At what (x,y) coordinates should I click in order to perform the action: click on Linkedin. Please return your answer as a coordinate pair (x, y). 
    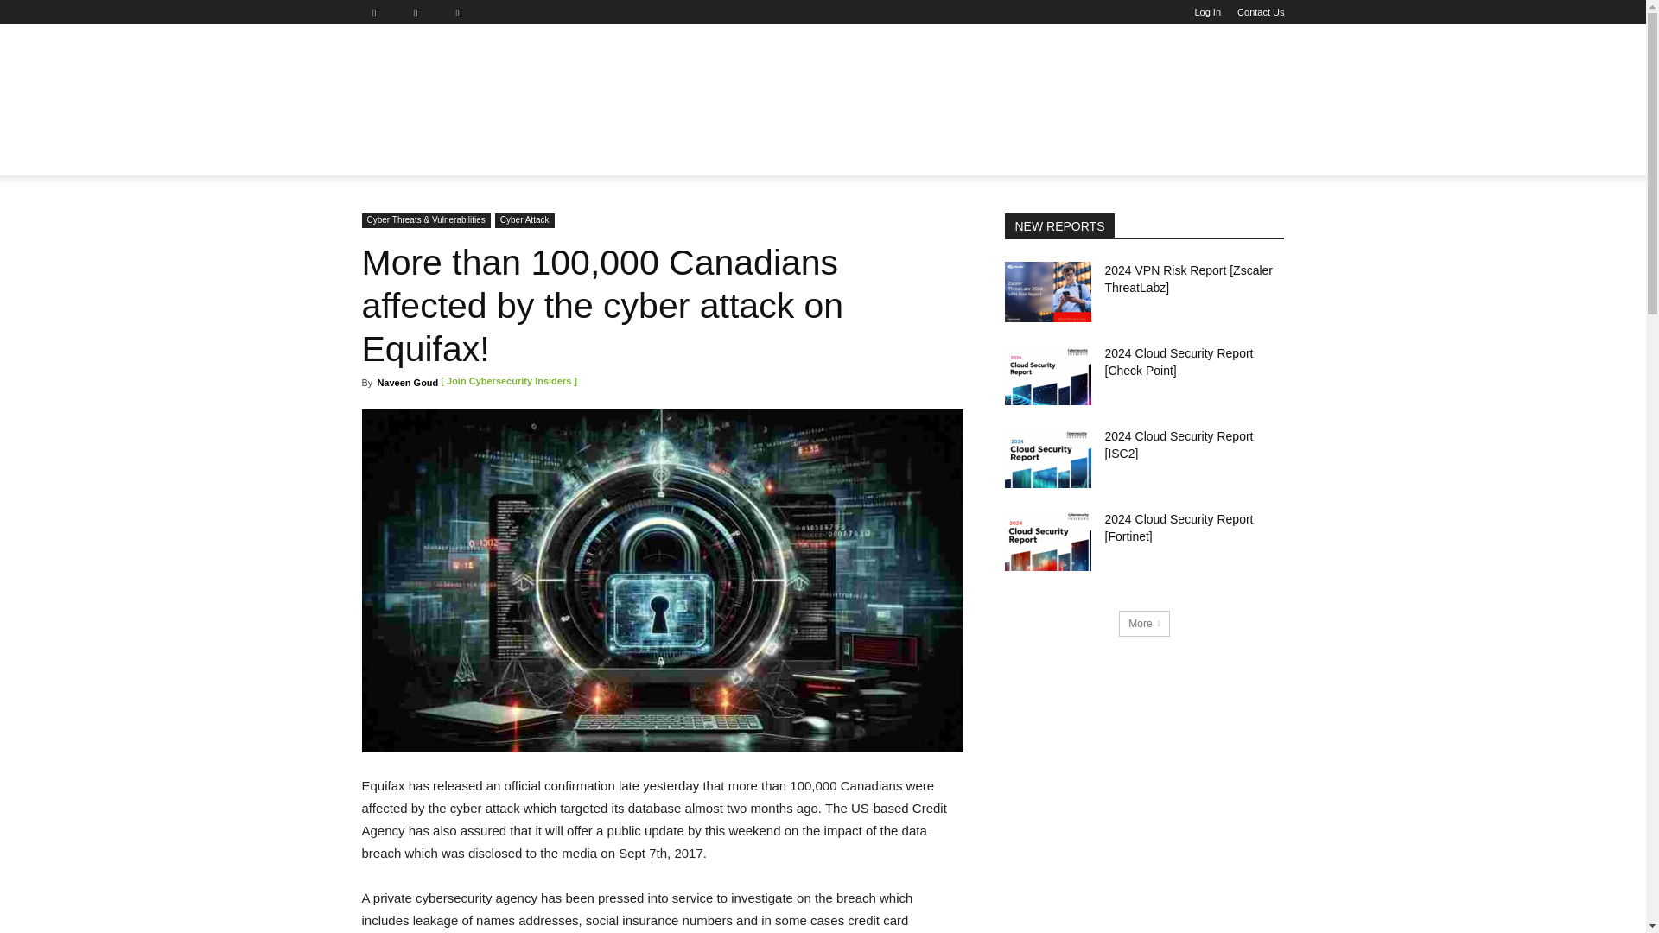
    Looking at the image, I should click on (423, 12).